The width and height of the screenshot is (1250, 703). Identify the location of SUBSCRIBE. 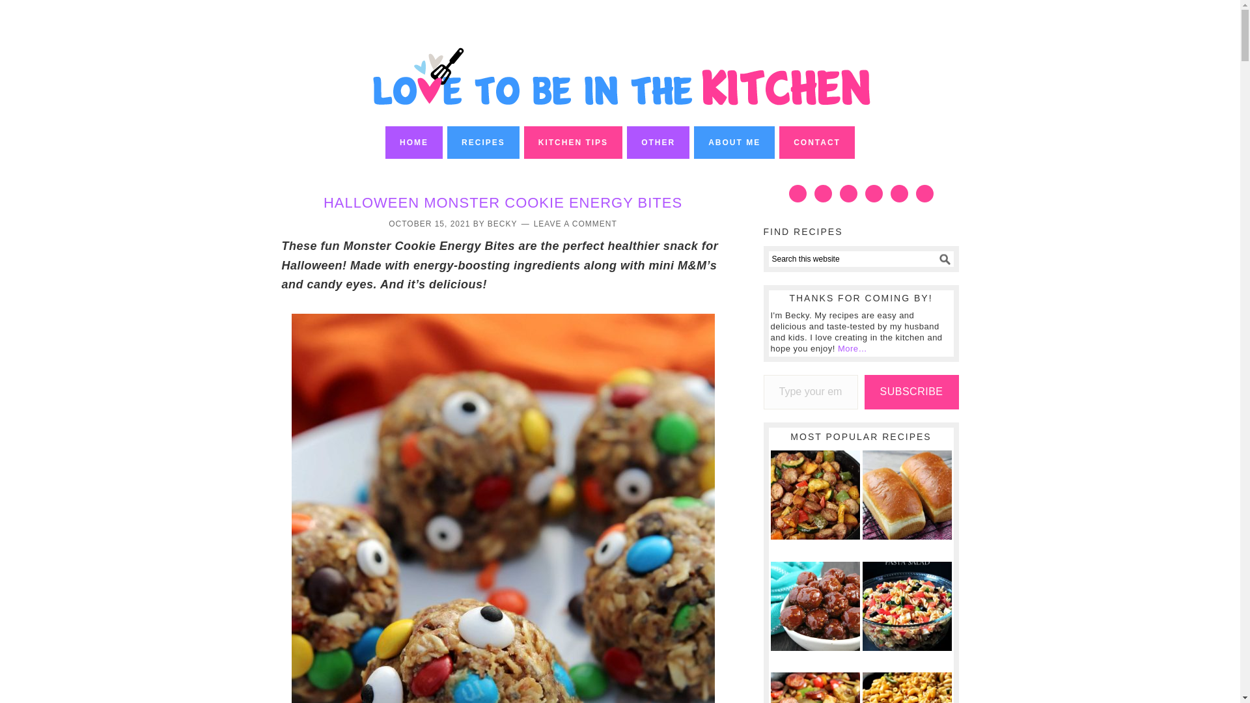
(911, 392).